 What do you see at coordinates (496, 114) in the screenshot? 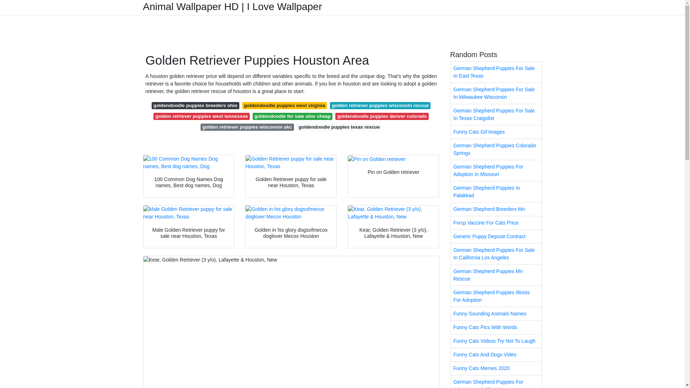
I see `German Shepherd Puppies For Sale In Texas Craigslist` at bounding box center [496, 114].